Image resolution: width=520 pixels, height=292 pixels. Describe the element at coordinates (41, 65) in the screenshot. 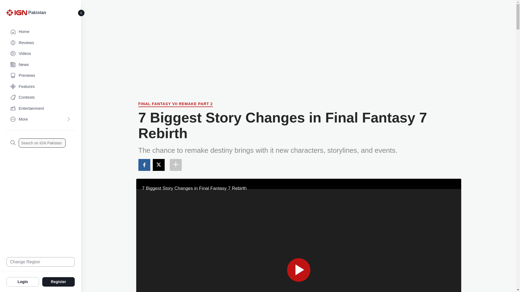

I see `News` at that location.